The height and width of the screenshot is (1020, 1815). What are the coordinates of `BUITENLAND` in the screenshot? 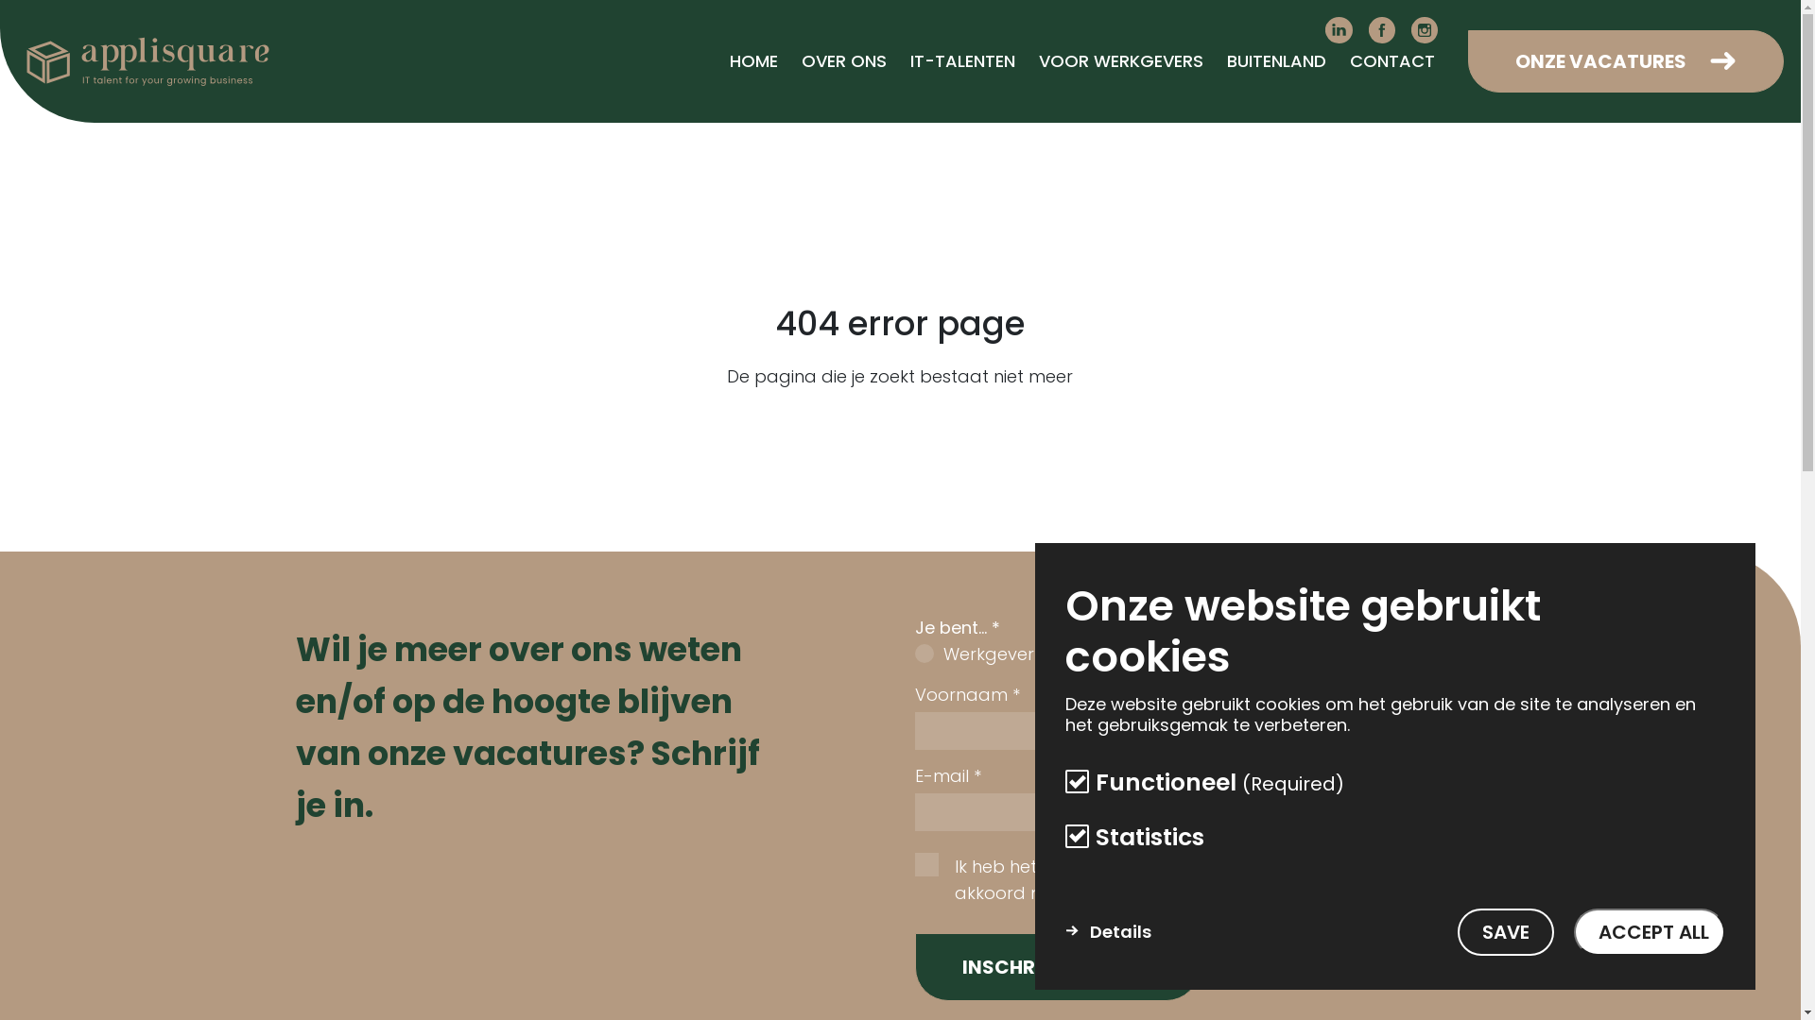 It's located at (1276, 60).